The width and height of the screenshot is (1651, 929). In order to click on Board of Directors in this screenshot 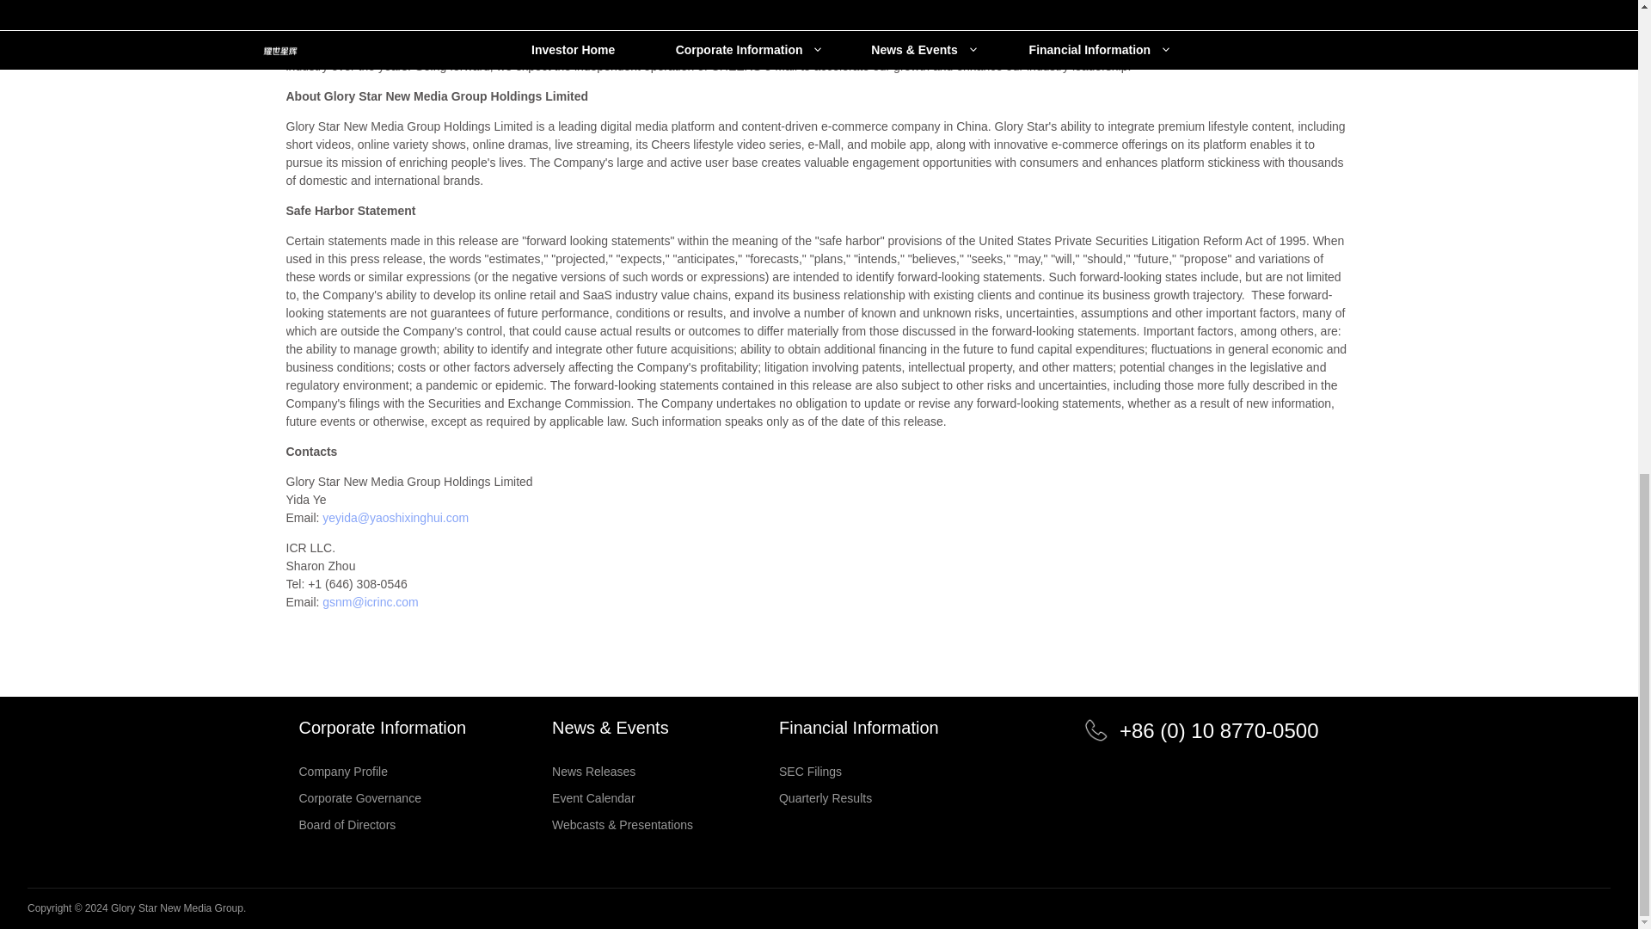, I will do `click(383, 824)`.